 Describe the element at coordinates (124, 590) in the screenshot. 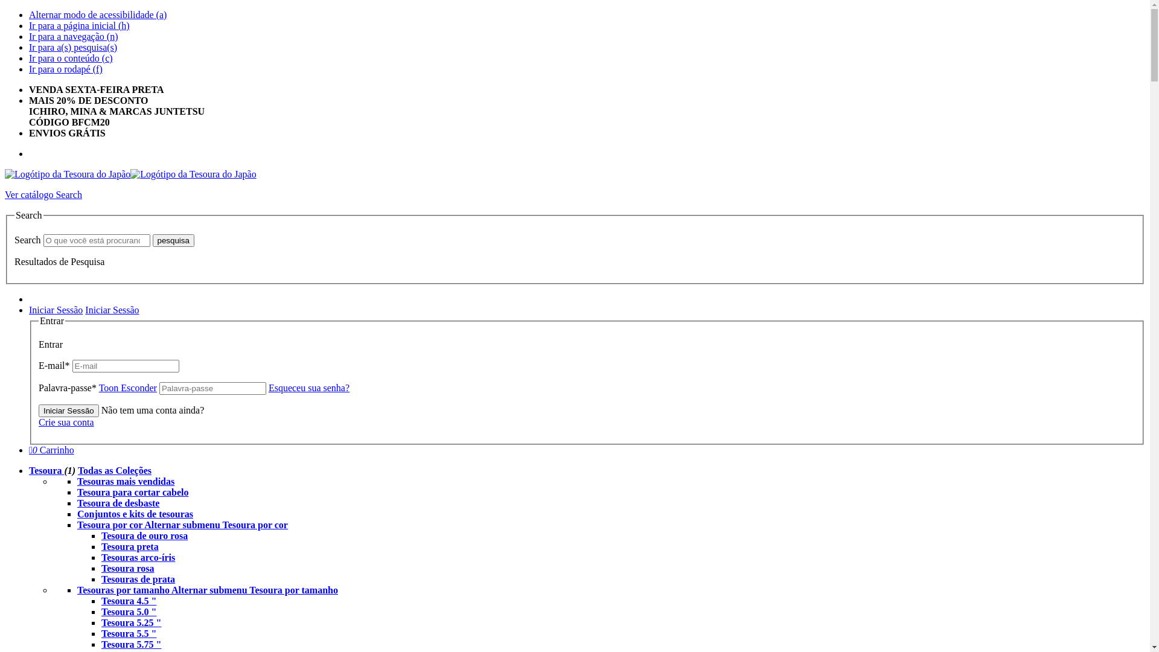

I see `Tesouras por tamanho` at that location.